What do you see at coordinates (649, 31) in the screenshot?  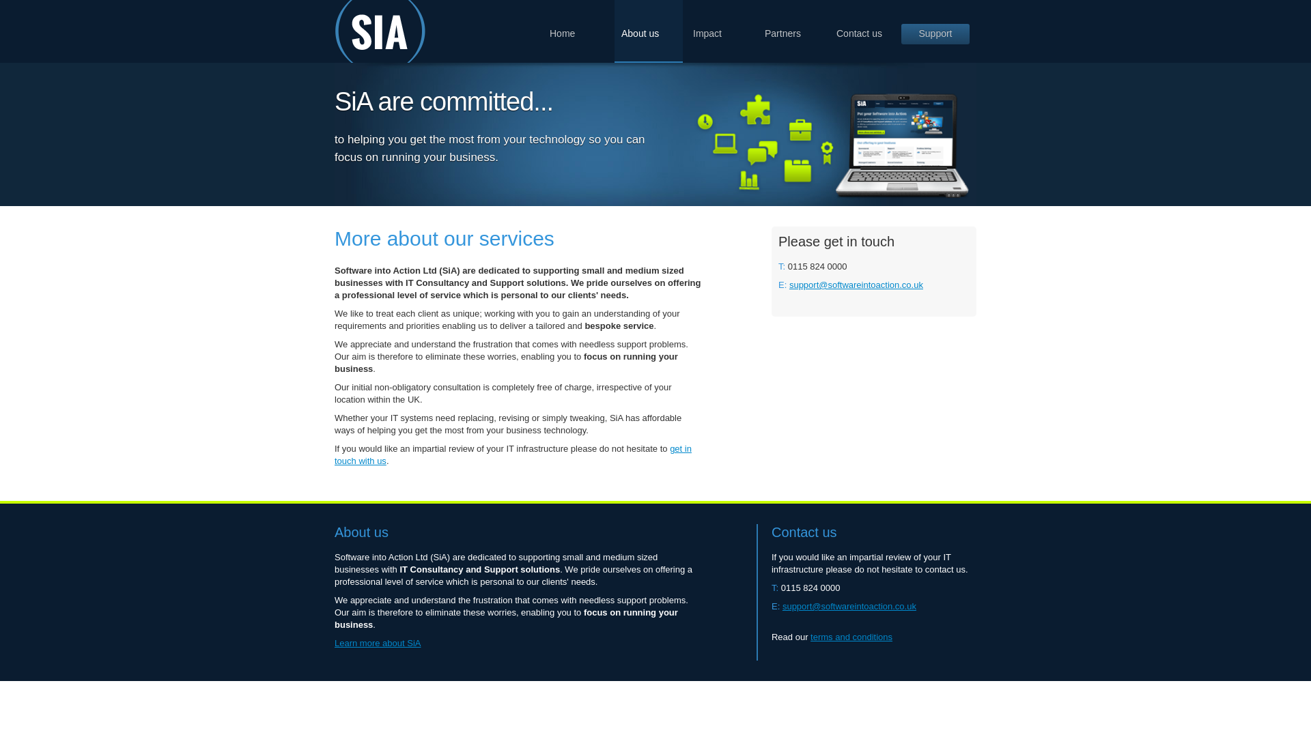 I see `About us` at bounding box center [649, 31].